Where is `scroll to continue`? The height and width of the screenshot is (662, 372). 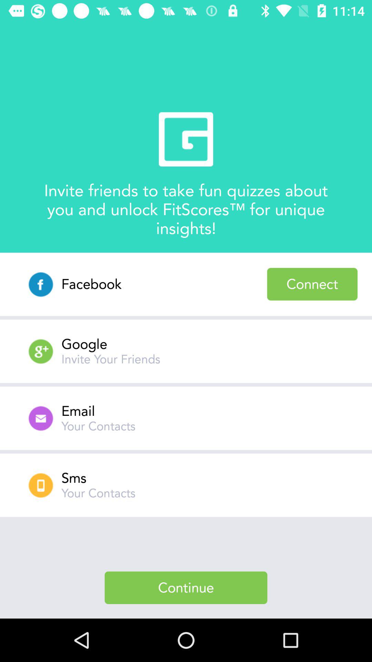
scroll to continue is located at coordinates (186, 588).